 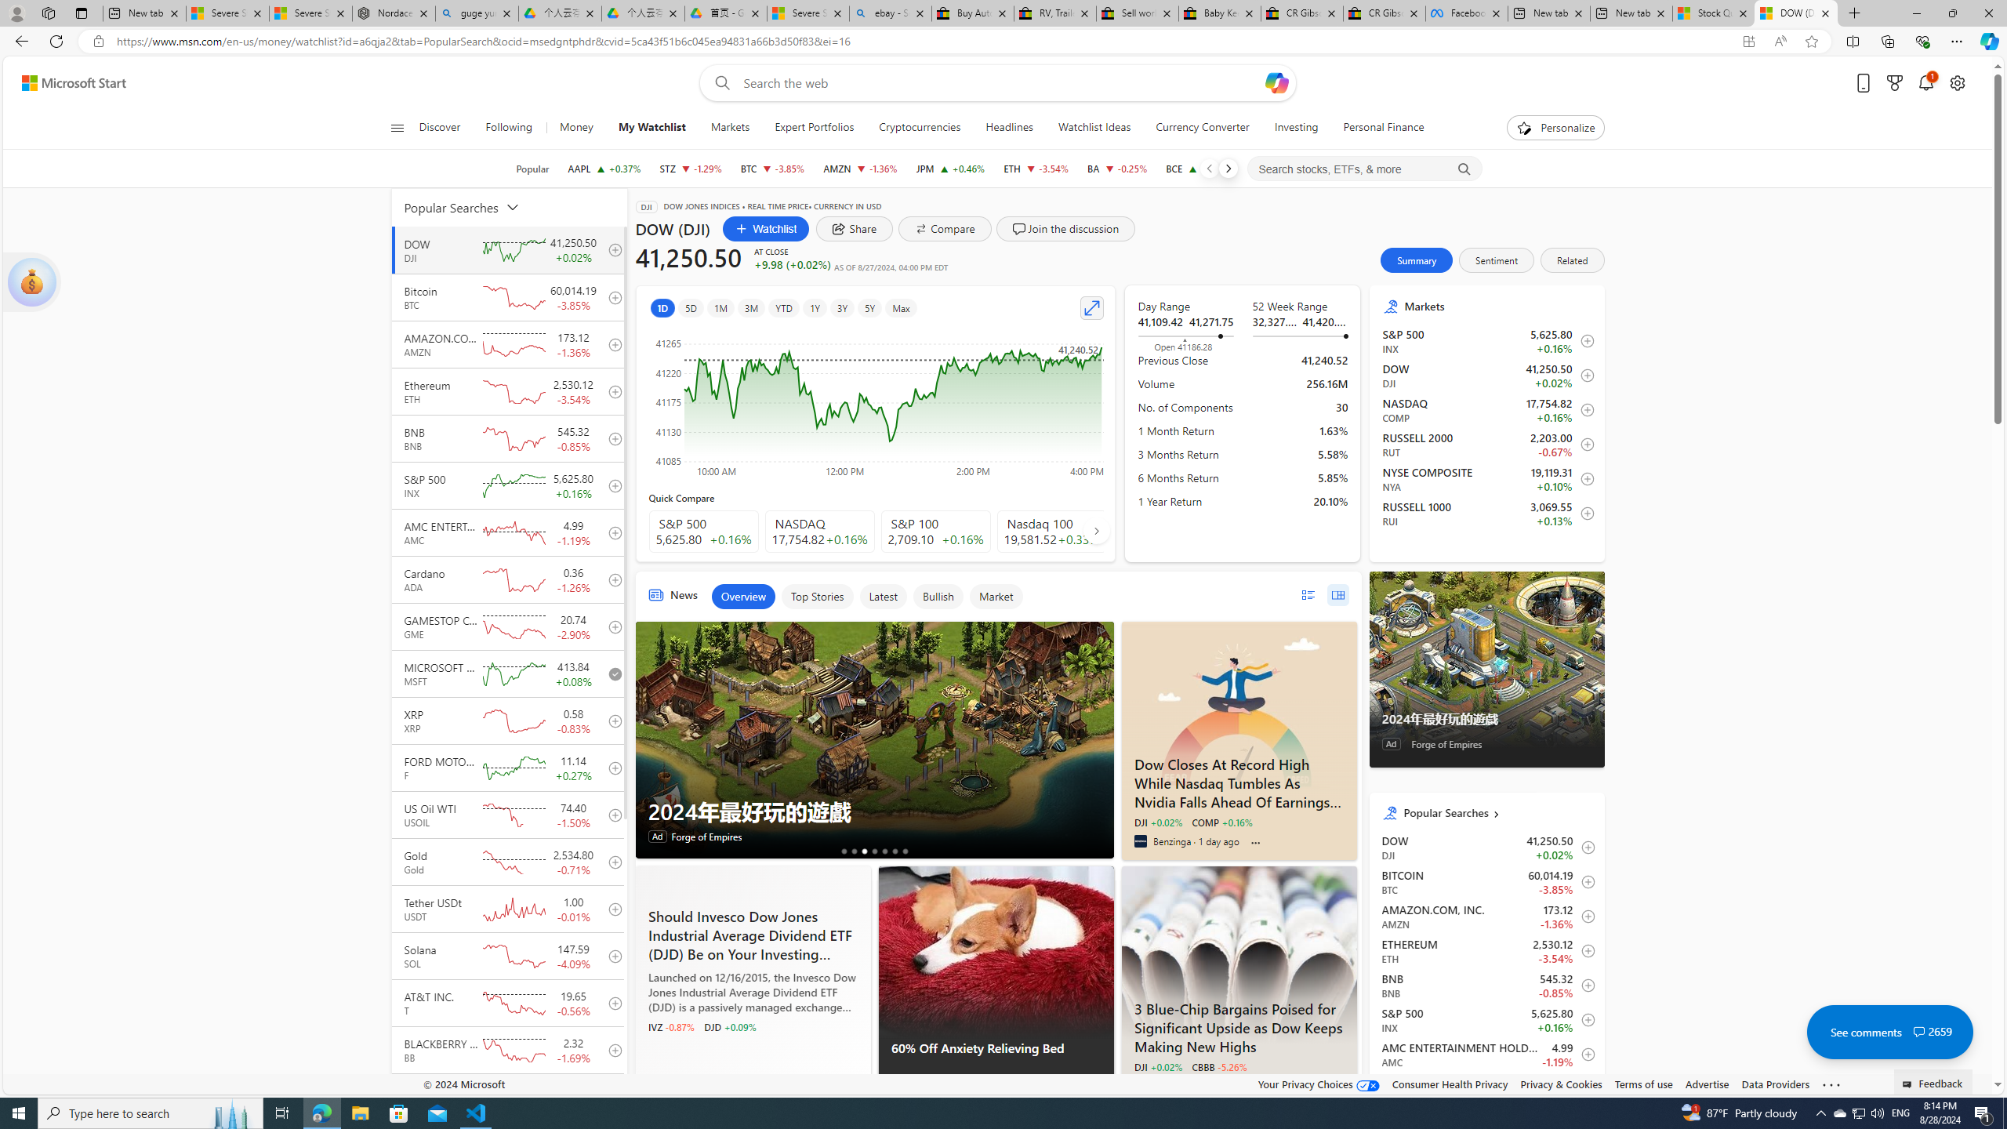 I want to click on Cryptocurrencies, so click(x=920, y=128).